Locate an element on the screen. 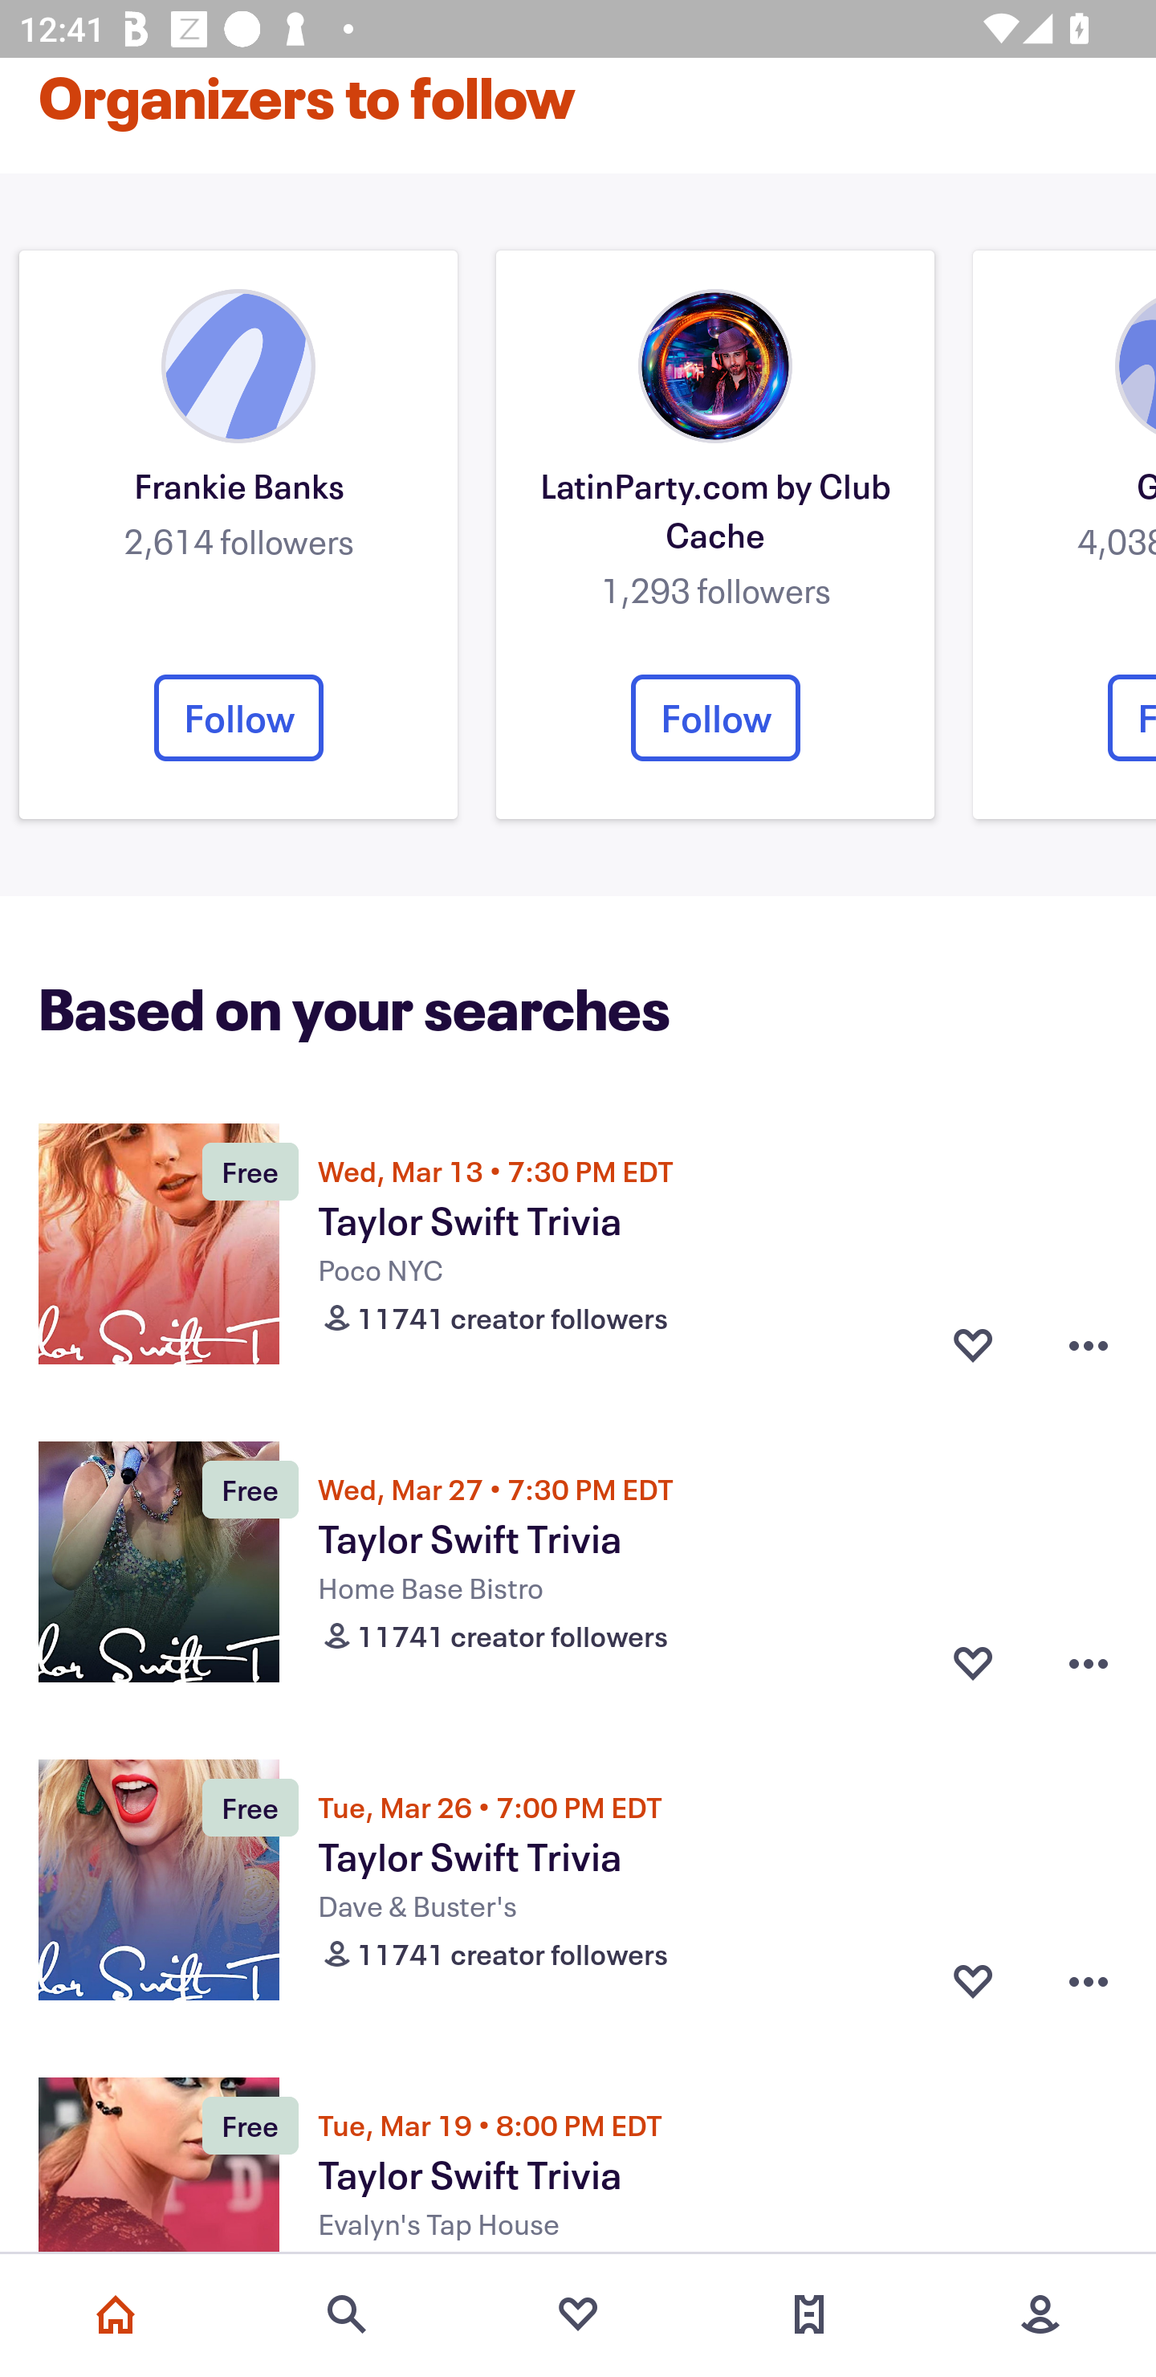 This screenshot has width=1156, height=2377. Overflow menu button is located at coordinates (1089, 1980).